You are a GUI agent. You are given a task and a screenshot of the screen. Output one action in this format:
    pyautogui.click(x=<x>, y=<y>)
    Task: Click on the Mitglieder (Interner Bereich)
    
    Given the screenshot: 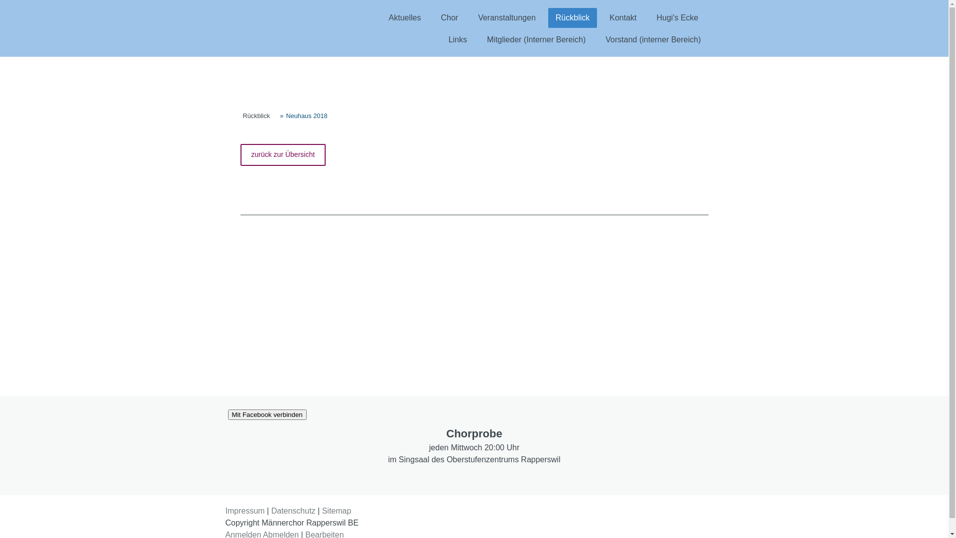 What is the action you would take?
    pyautogui.click(x=536, y=40)
    